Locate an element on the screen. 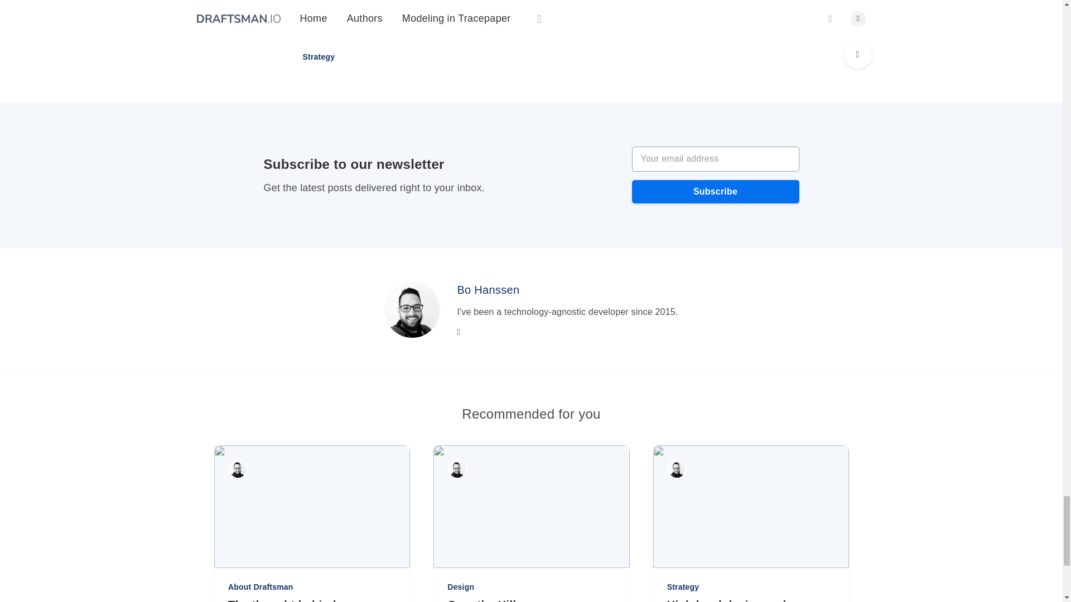 Image resolution: width=1071 pixels, height=602 pixels. The thought behind Tracepaper is located at coordinates (311, 600).